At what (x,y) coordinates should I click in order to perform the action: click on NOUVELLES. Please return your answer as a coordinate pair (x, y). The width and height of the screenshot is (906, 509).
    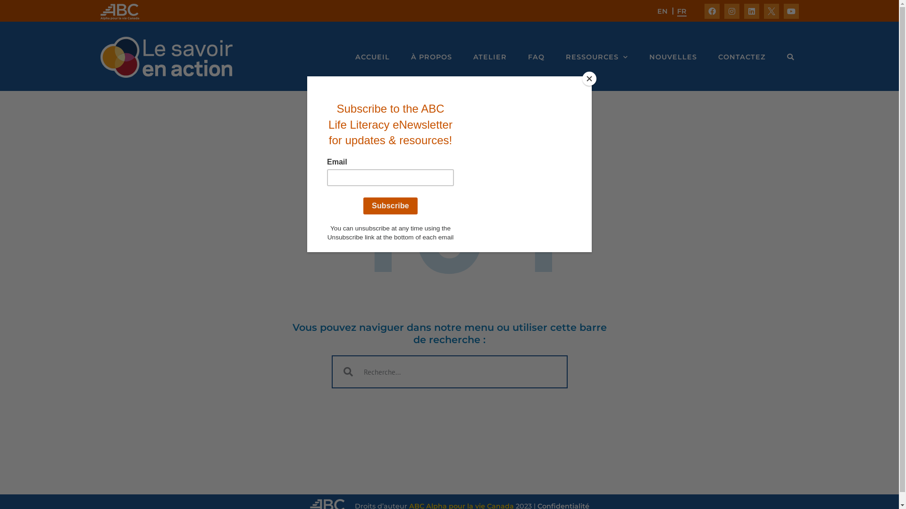
    Looking at the image, I should click on (673, 57).